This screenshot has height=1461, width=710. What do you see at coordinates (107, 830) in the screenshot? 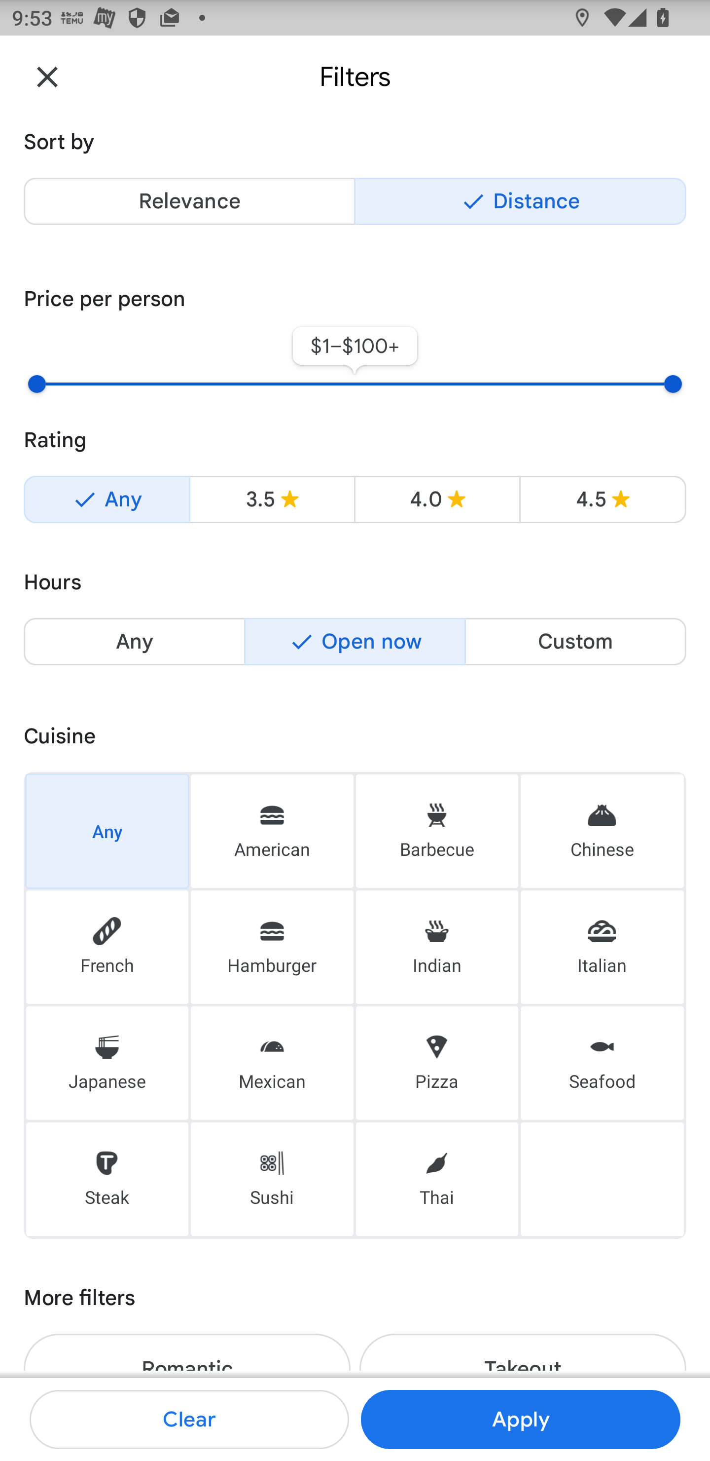
I see `Any` at bounding box center [107, 830].